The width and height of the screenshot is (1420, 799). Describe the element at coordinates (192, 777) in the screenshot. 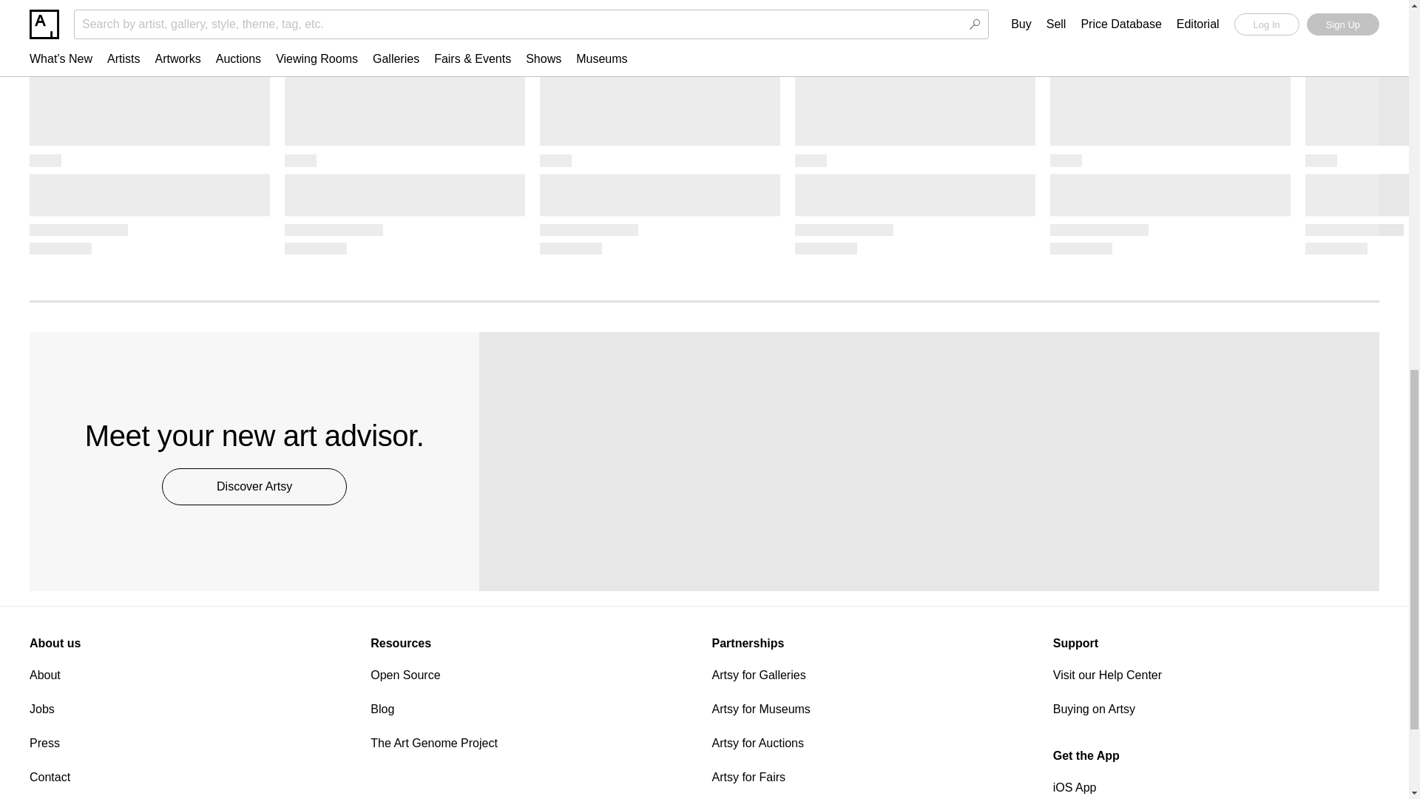

I see `Contact` at that location.